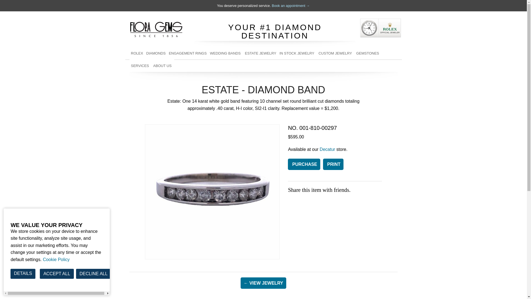 The width and height of the screenshot is (531, 299). I want to click on Wedding Bands, so click(226, 53).